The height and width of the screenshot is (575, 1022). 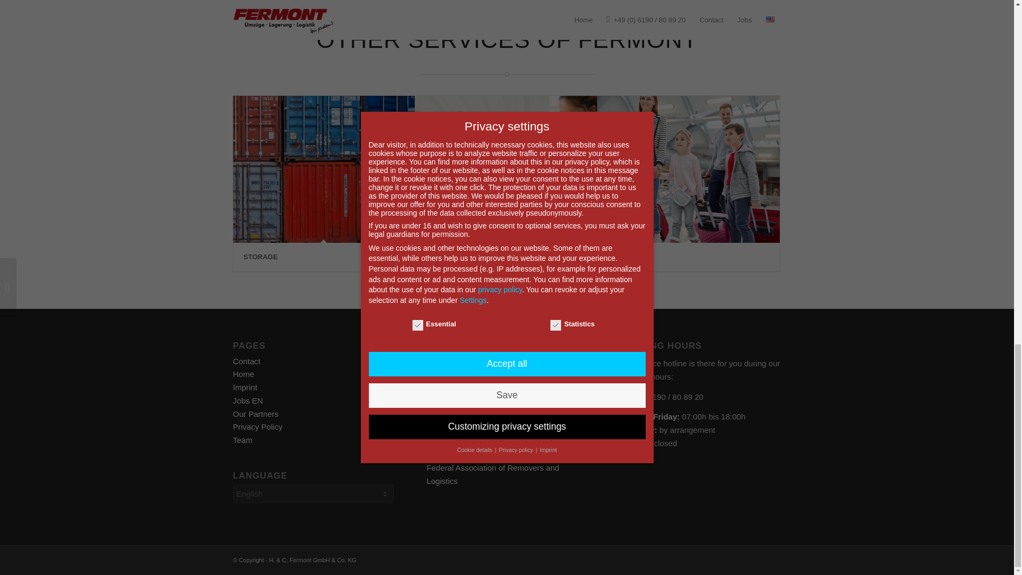 What do you see at coordinates (443, 257) in the screenshot?
I see `Services` at bounding box center [443, 257].